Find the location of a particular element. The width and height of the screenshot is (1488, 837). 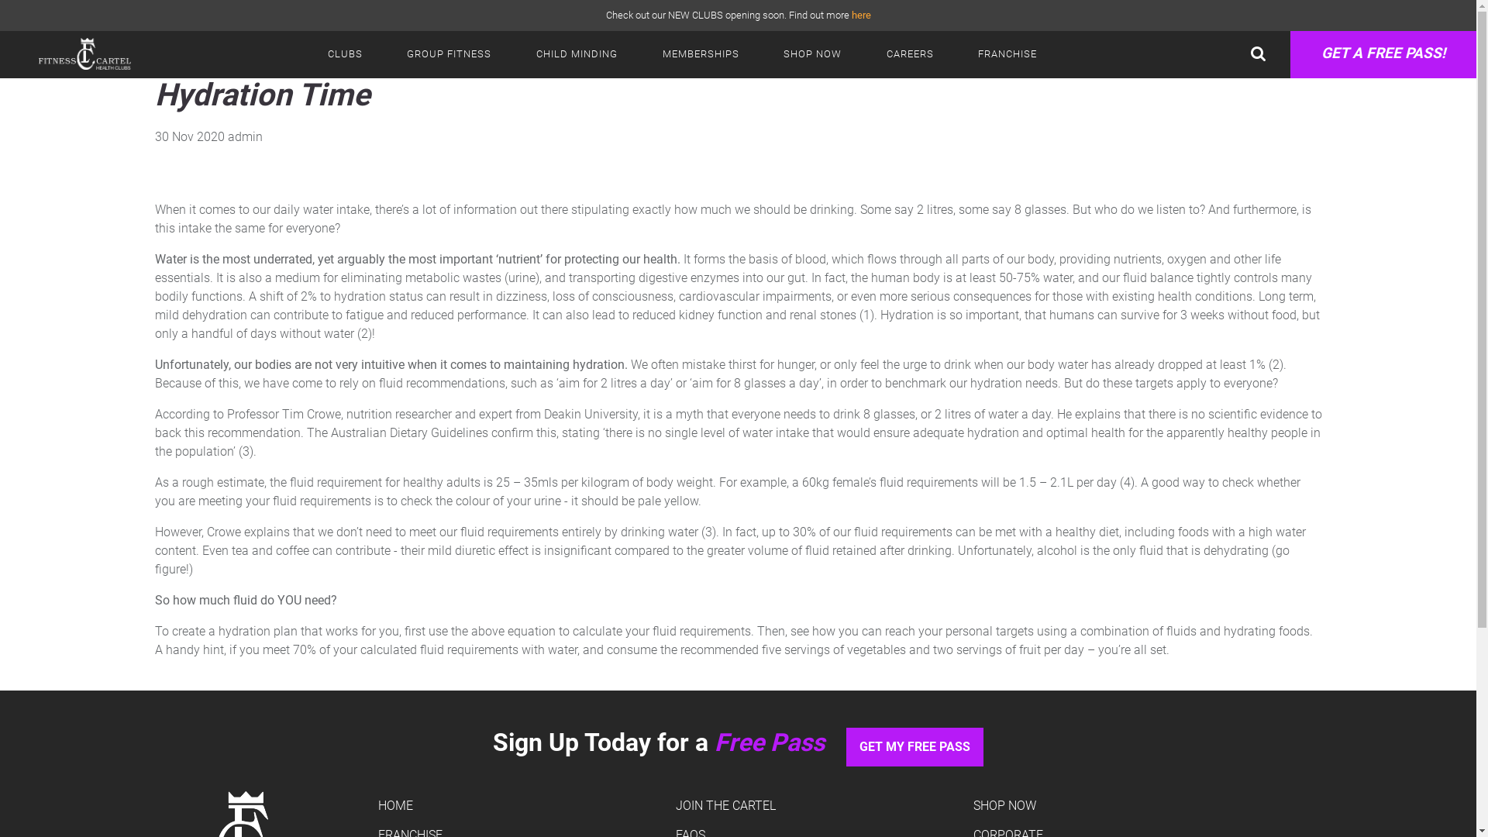

News is located at coordinates (247, 63).